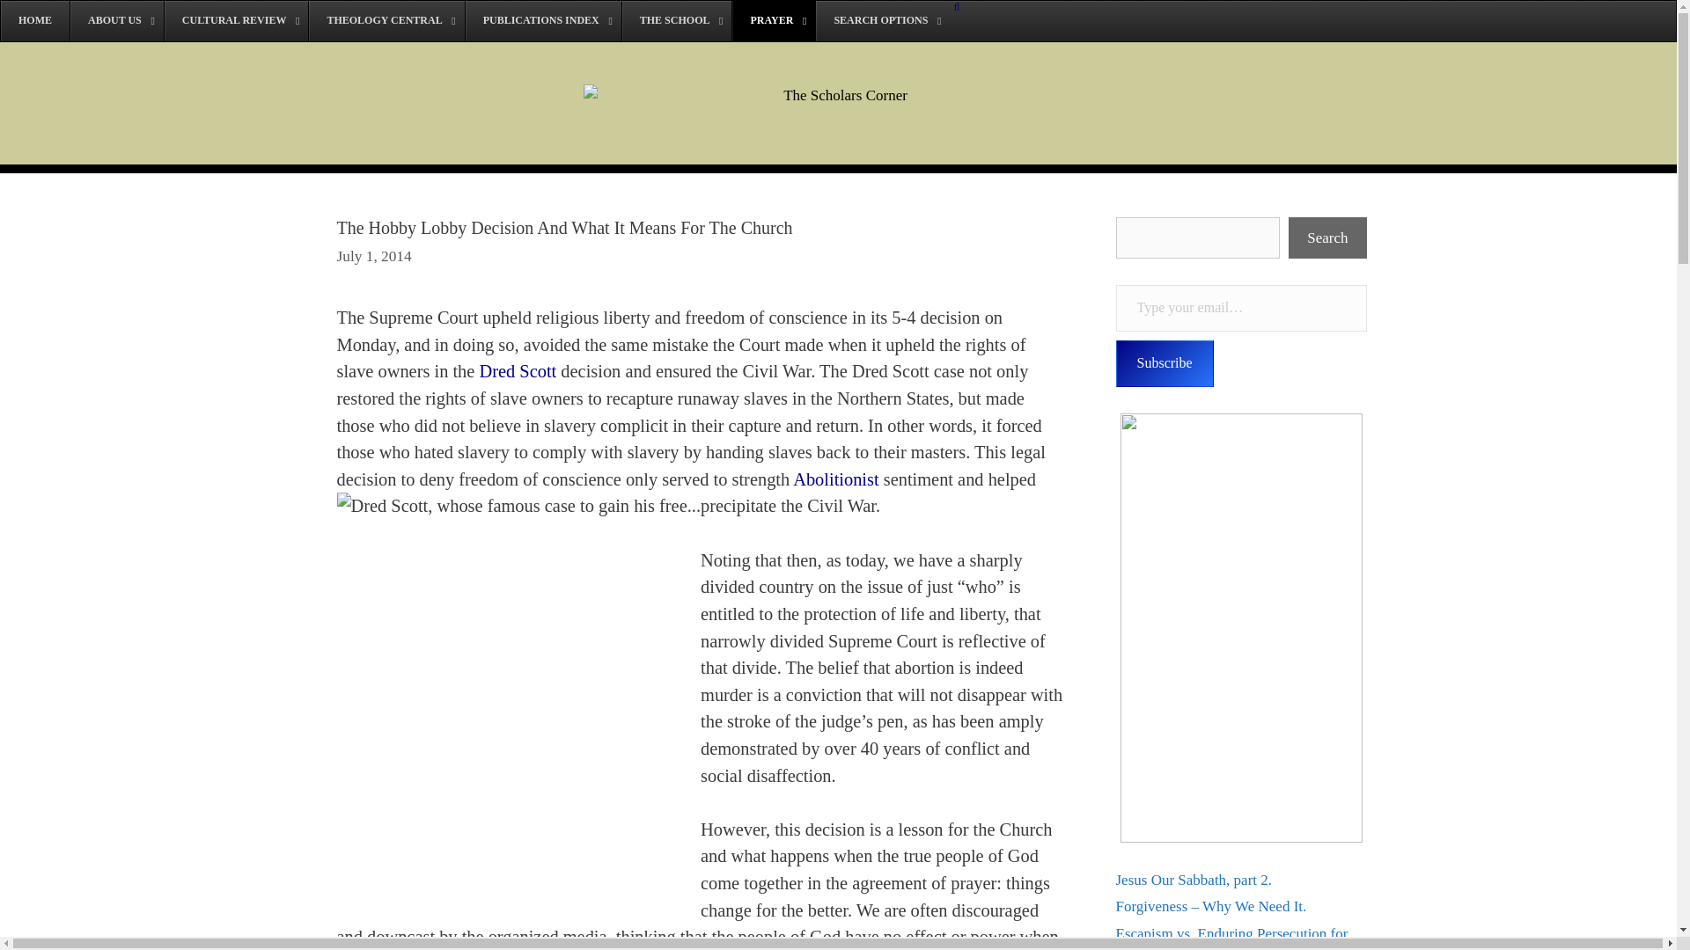 The height and width of the screenshot is (950, 1690). I want to click on ABOUT US, so click(116, 21).